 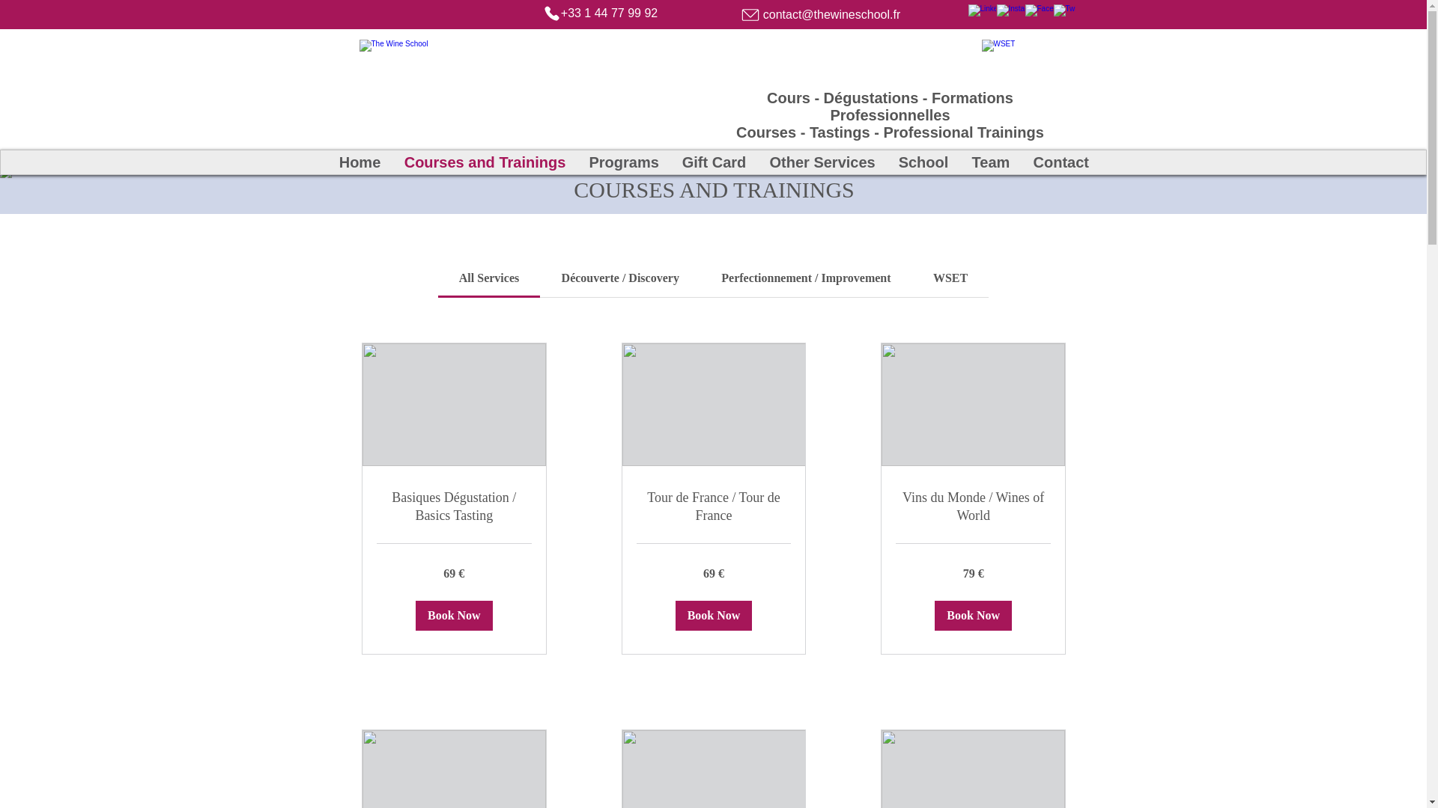 I want to click on The Wine School, so click(x=473, y=82).